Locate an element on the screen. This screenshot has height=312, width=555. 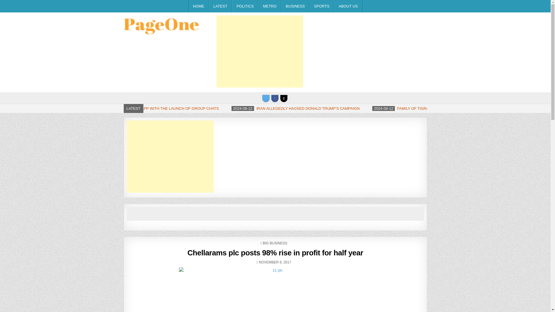
BIG BUSINESS is located at coordinates (275, 243).